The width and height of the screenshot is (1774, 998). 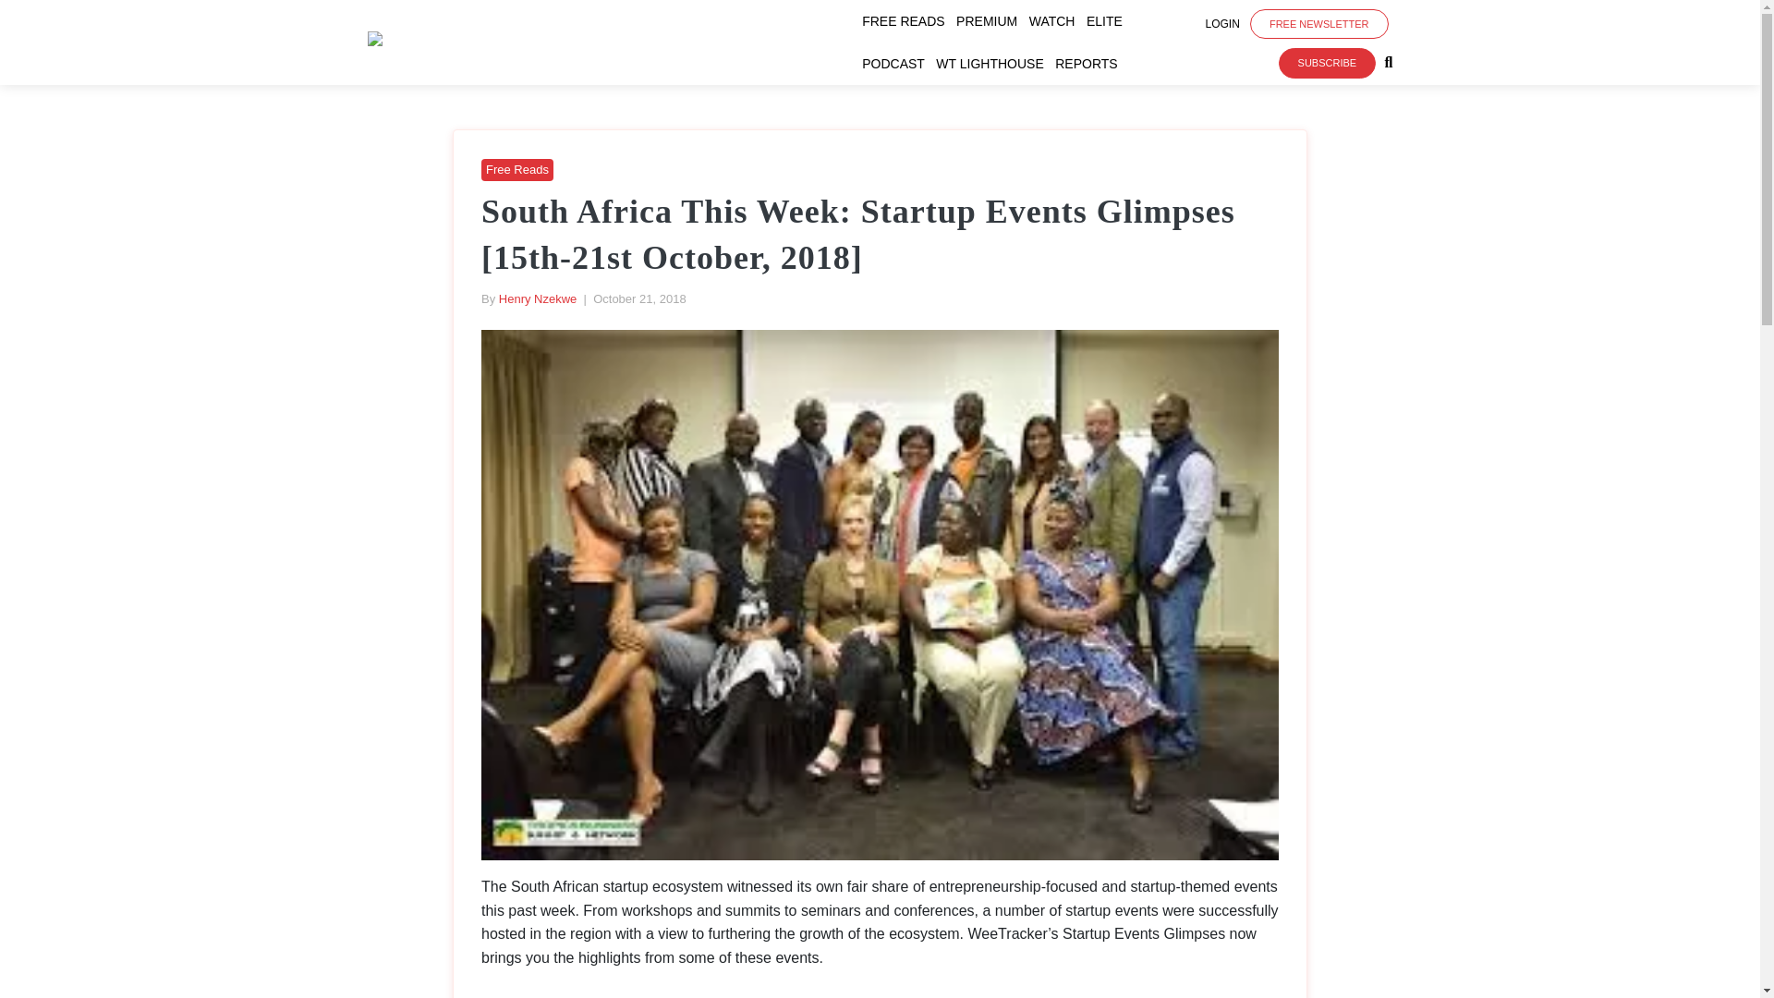 What do you see at coordinates (1223, 24) in the screenshot?
I see `LOGIN` at bounding box center [1223, 24].